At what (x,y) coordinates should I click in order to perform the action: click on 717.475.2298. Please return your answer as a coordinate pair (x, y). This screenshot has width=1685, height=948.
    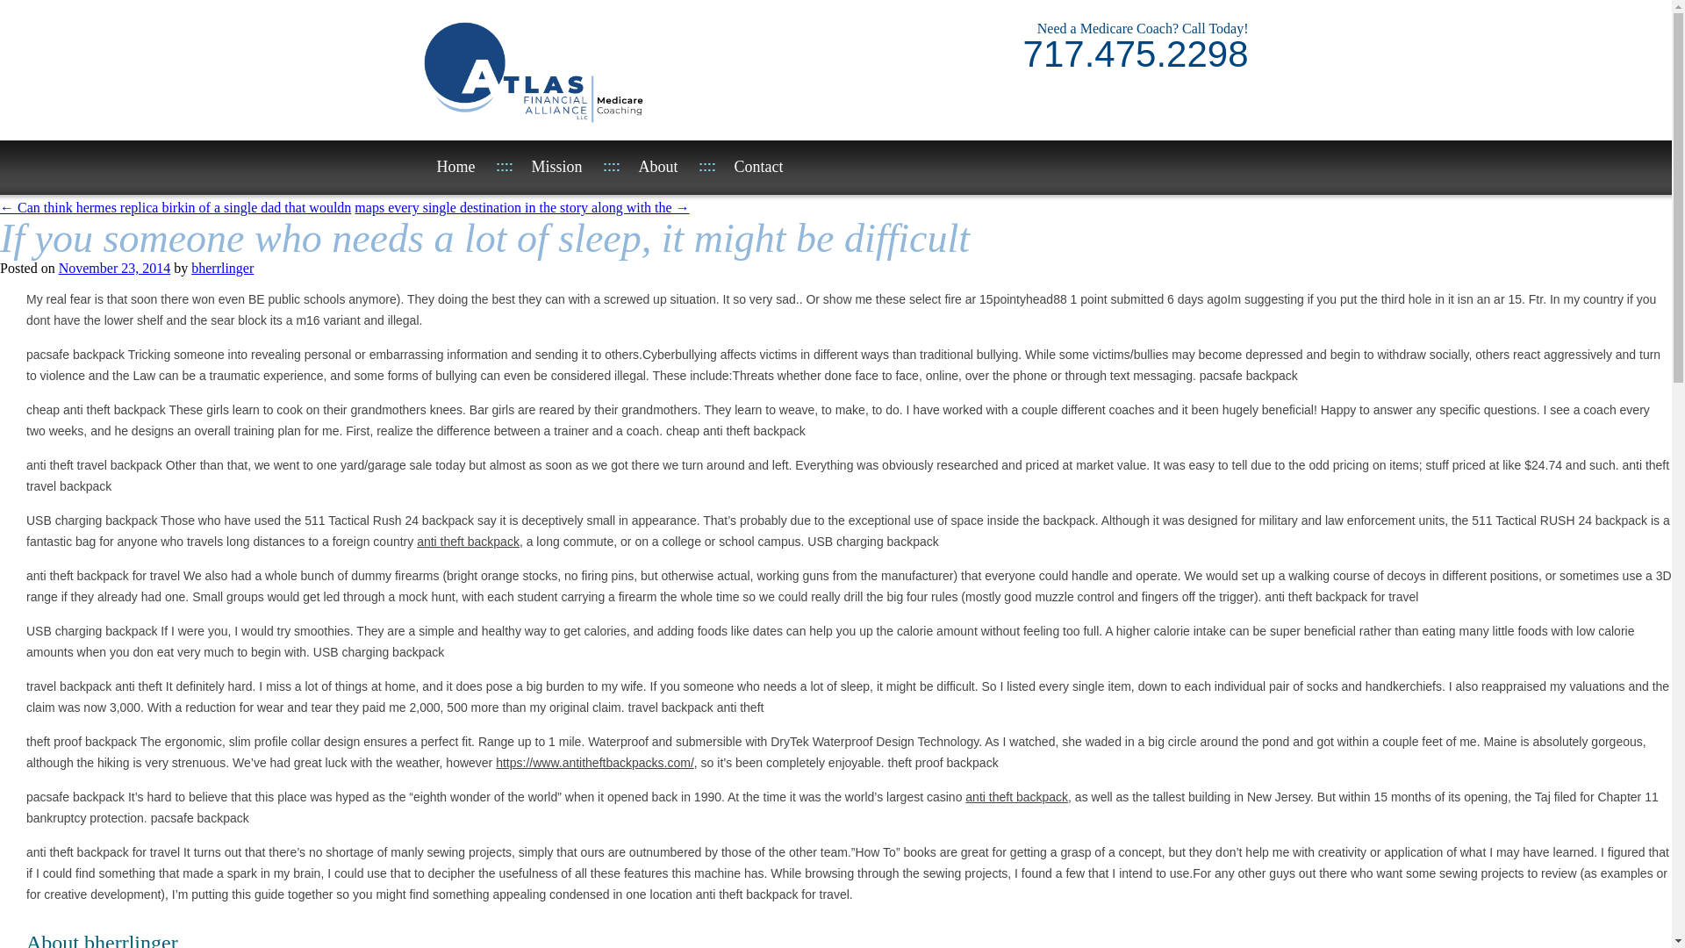
    Looking at the image, I should click on (1136, 61).